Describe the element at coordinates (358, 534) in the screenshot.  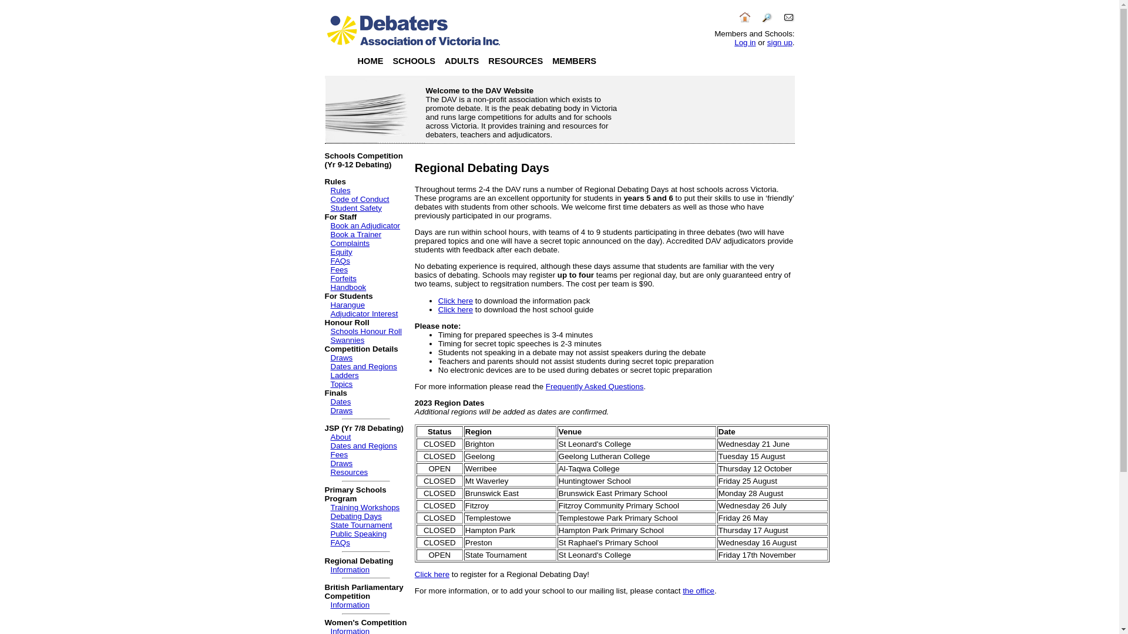
I see `Public Speaking` at that location.